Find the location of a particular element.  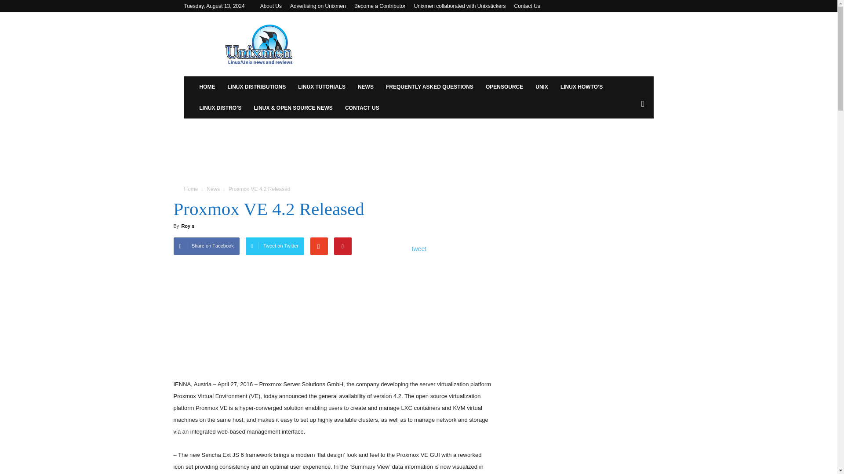

LINUX DISTRIBUTIONS is located at coordinates (257, 87).